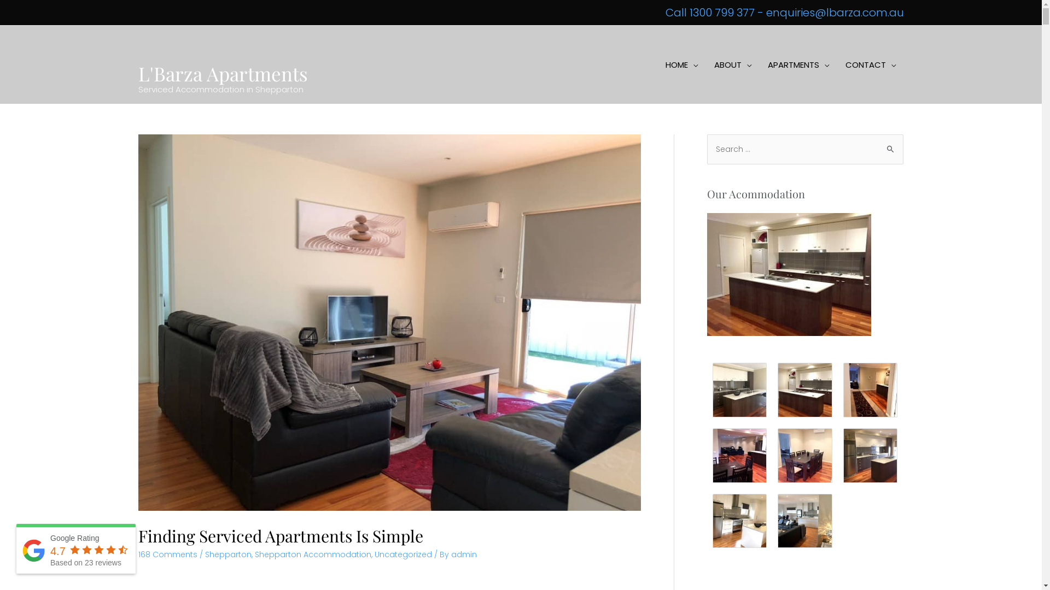 The image size is (1050, 590). I want to click on 168 Comments, so click(167, 554).